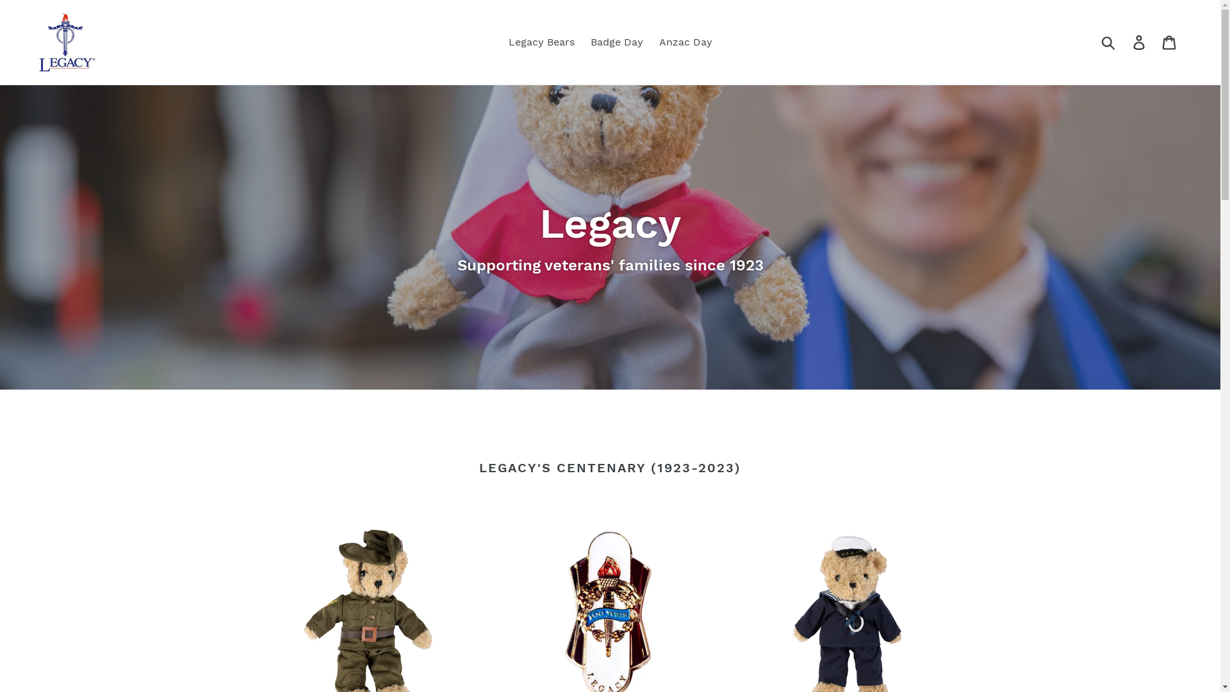 The width and height of the screenshot is (1230, 692). I want to click on Badge Day, so click(616, 42).